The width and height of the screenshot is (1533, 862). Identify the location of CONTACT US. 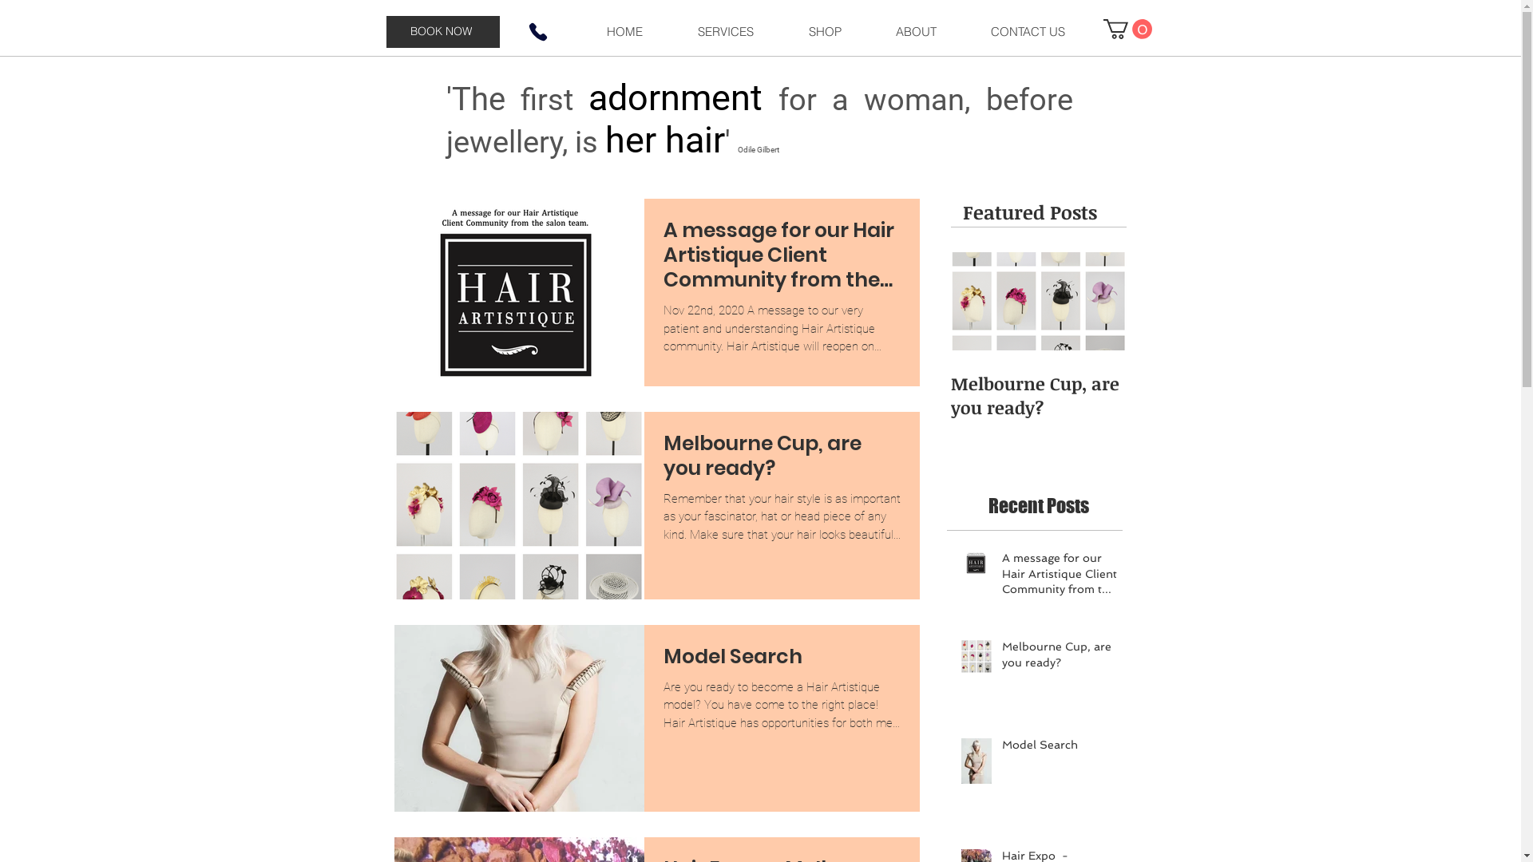
(1027, 32).